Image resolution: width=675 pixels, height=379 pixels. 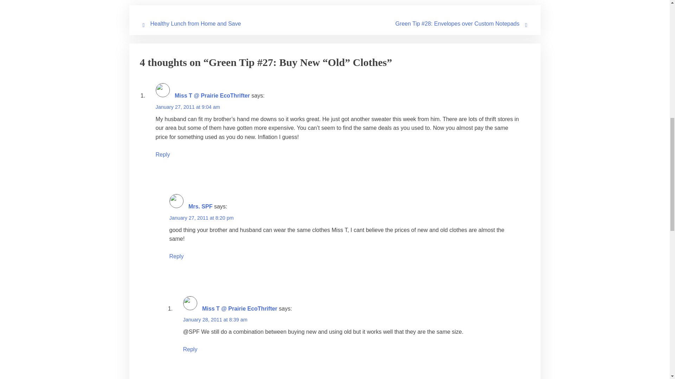 What do you see at coordinates (162, 154) in the screenshot?
I see `Reply` at bounding box center [162, 154].